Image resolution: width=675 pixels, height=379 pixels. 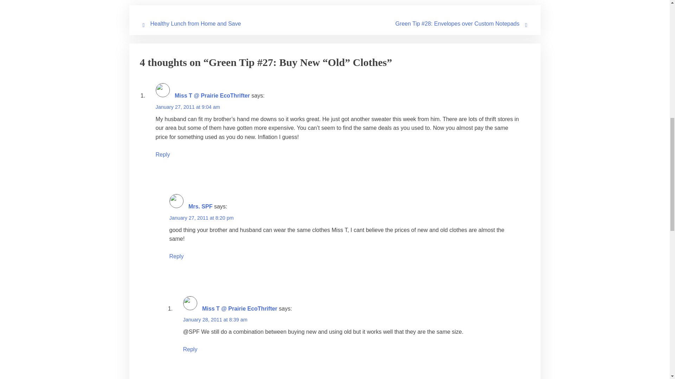 What do you see at coordinates (162, 154) in the screenshot?
I see `Reply` at bounding box center [162, 154].